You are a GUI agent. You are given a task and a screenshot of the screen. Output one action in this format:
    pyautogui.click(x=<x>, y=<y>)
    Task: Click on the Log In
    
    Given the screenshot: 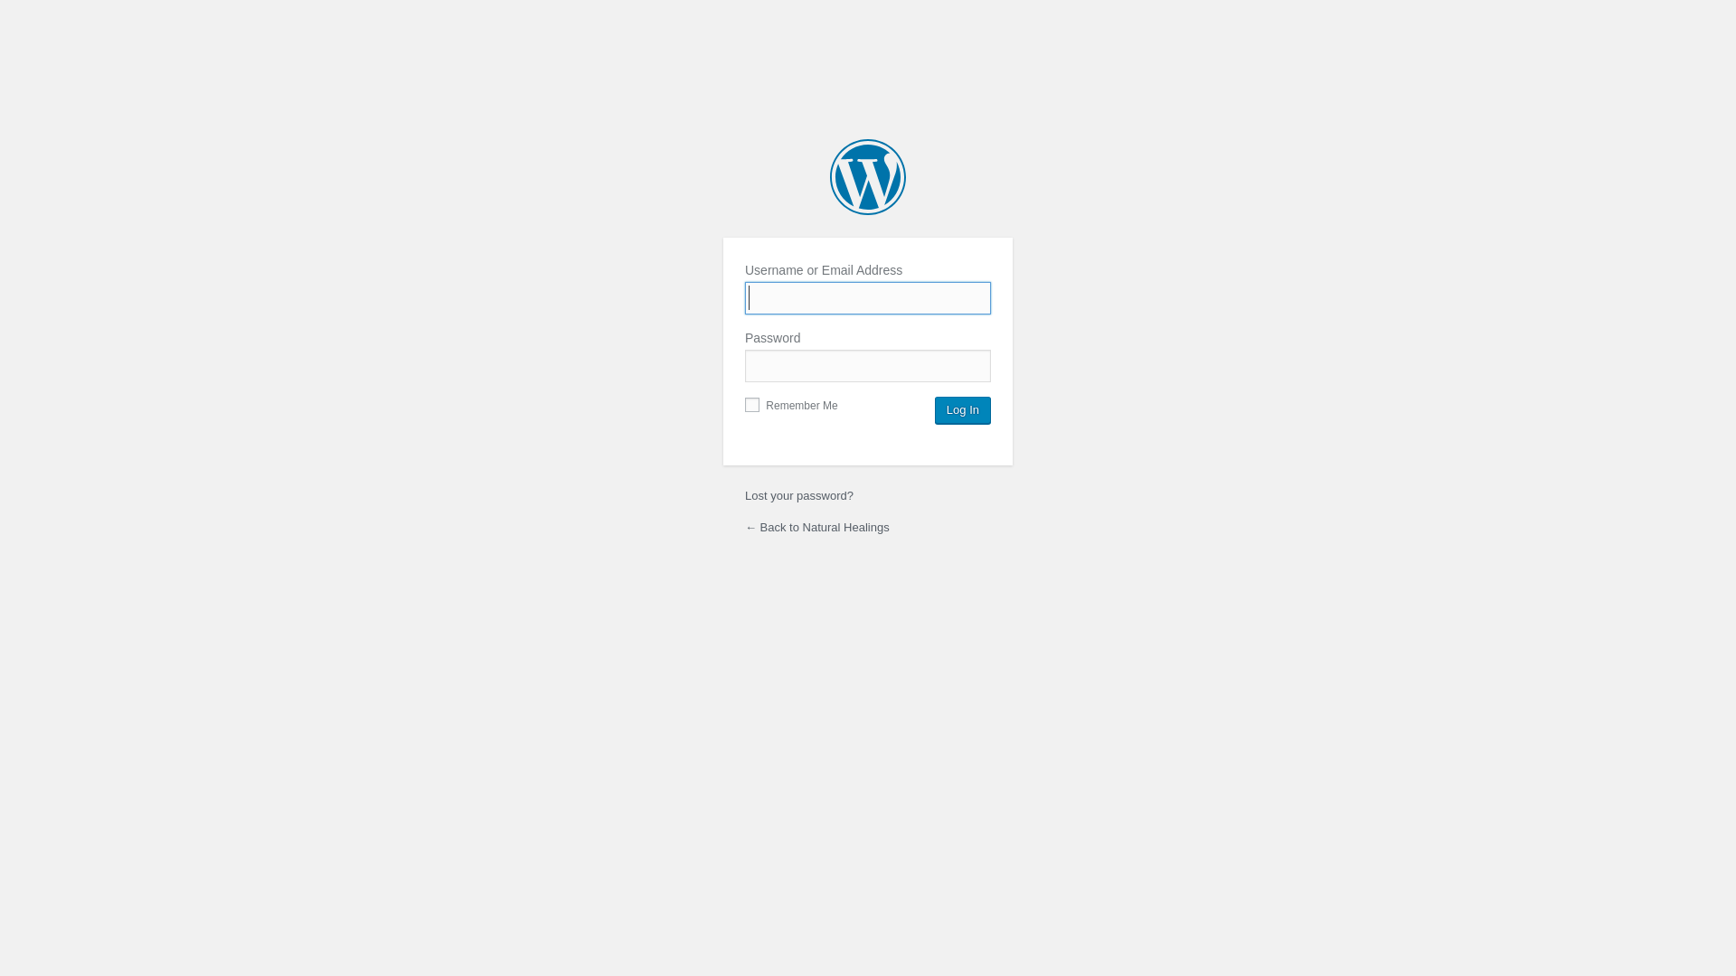 What is the action you would take?
    pyautogui.click(x=963, y=410)
    